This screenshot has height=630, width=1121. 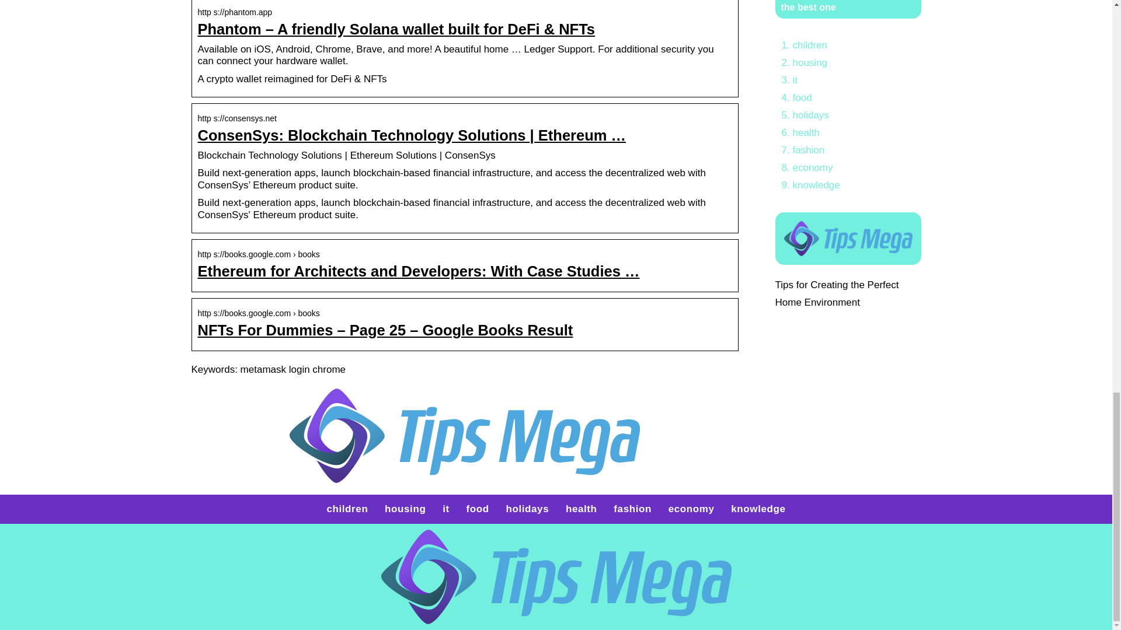 I want to click on health, so click(x=582, y=509).